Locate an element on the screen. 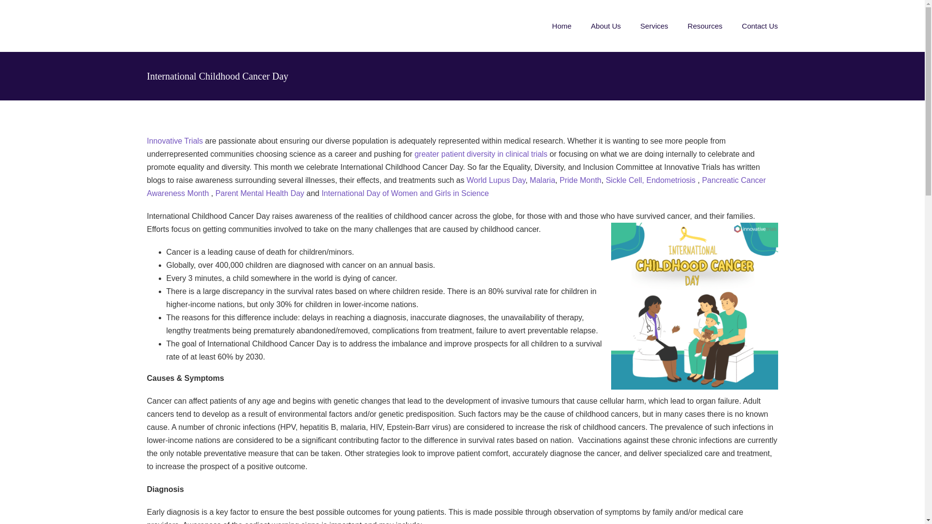  Resources is located at coordinates (705, 26).